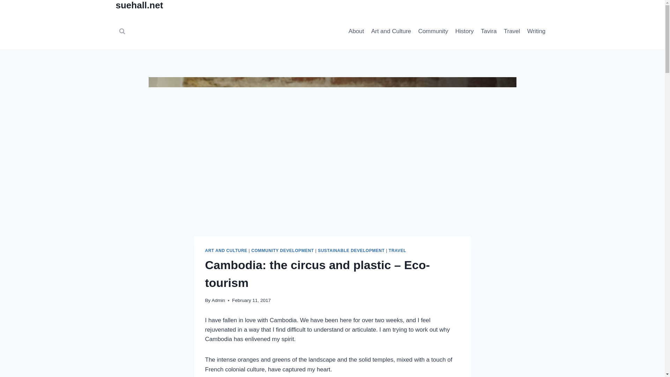  What do you see at coordinates (489, 31) in the screenshot?
I see `Tavira` at bounding box center [489, 31].